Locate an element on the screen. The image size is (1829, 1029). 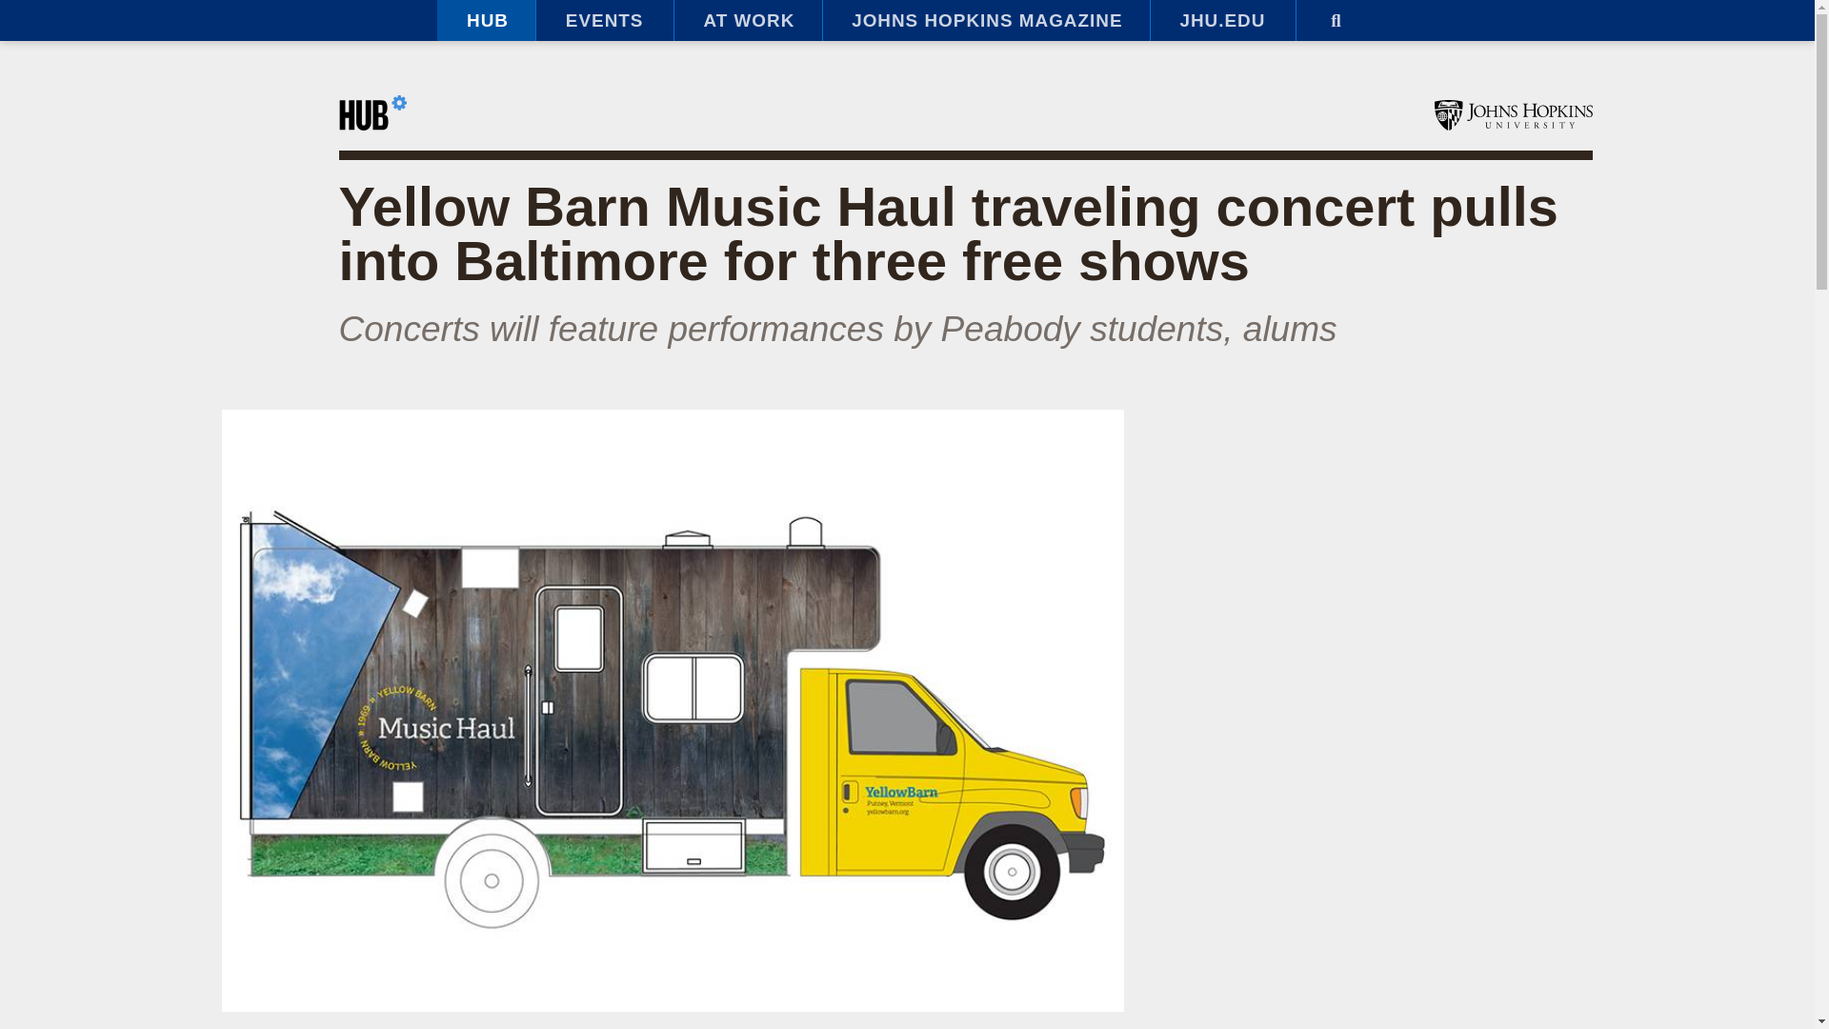
EVENTS is located at coordinates (604, 21).